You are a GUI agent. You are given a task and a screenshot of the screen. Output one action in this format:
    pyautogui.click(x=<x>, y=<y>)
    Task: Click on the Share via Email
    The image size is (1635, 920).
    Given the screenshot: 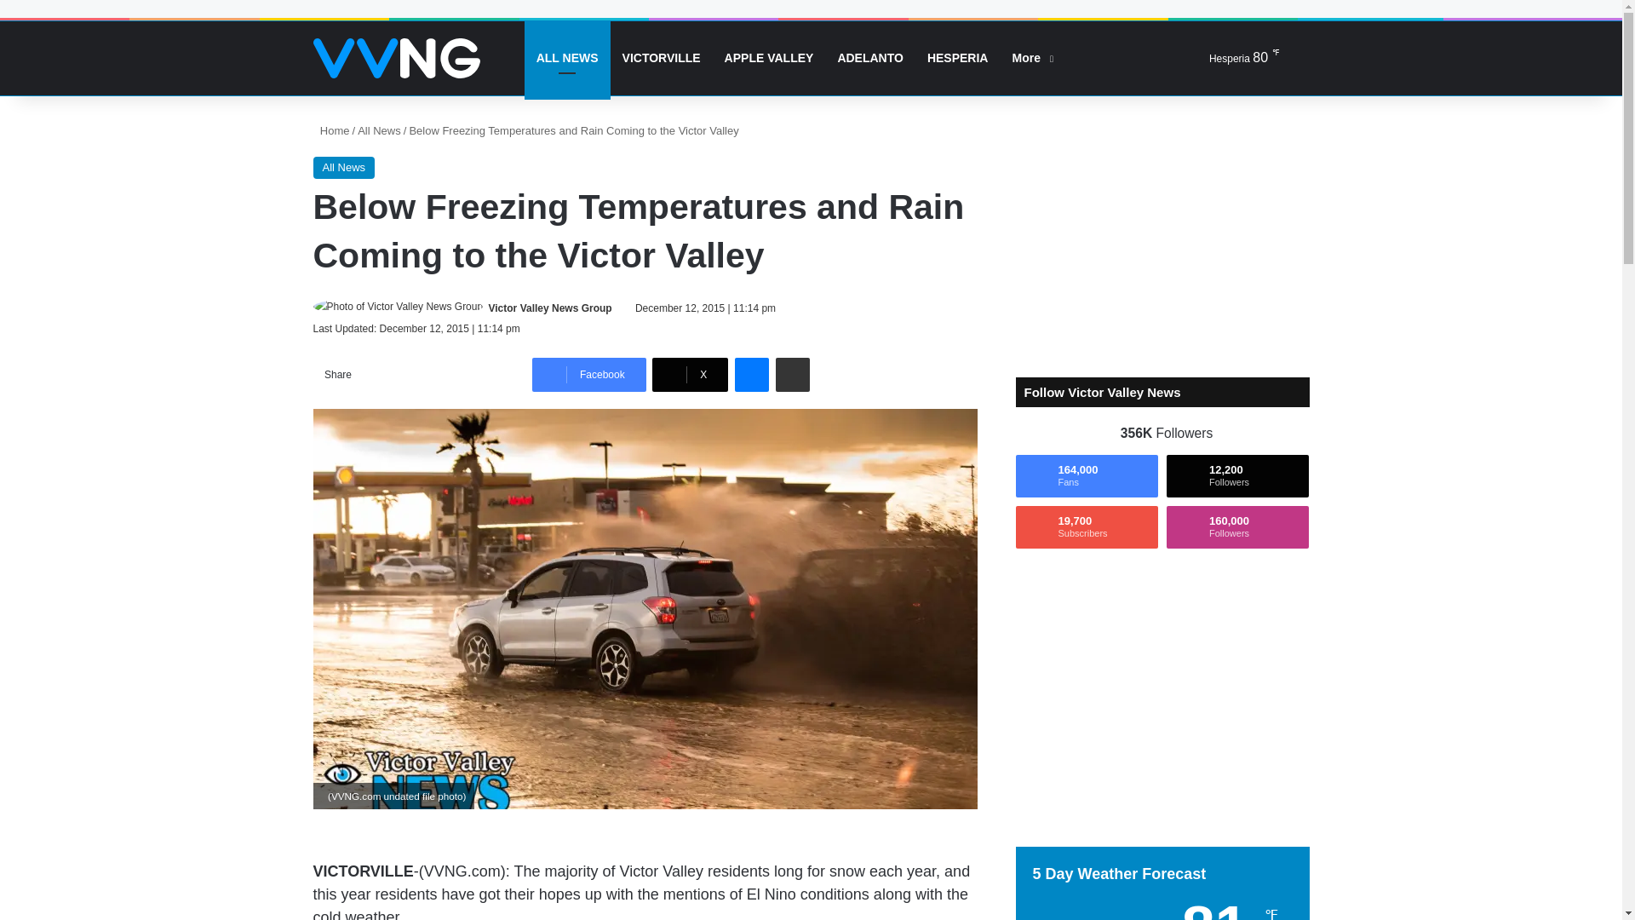 What is the action you would take?
    pyautogui.click(x=792, y=375)
    